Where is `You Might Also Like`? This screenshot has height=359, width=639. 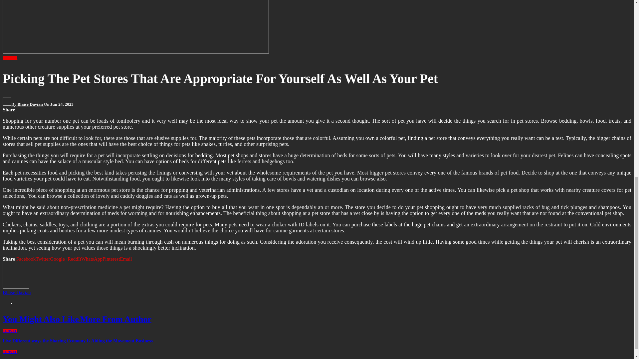
You Might Also Like is located at coordinates (41, 320).